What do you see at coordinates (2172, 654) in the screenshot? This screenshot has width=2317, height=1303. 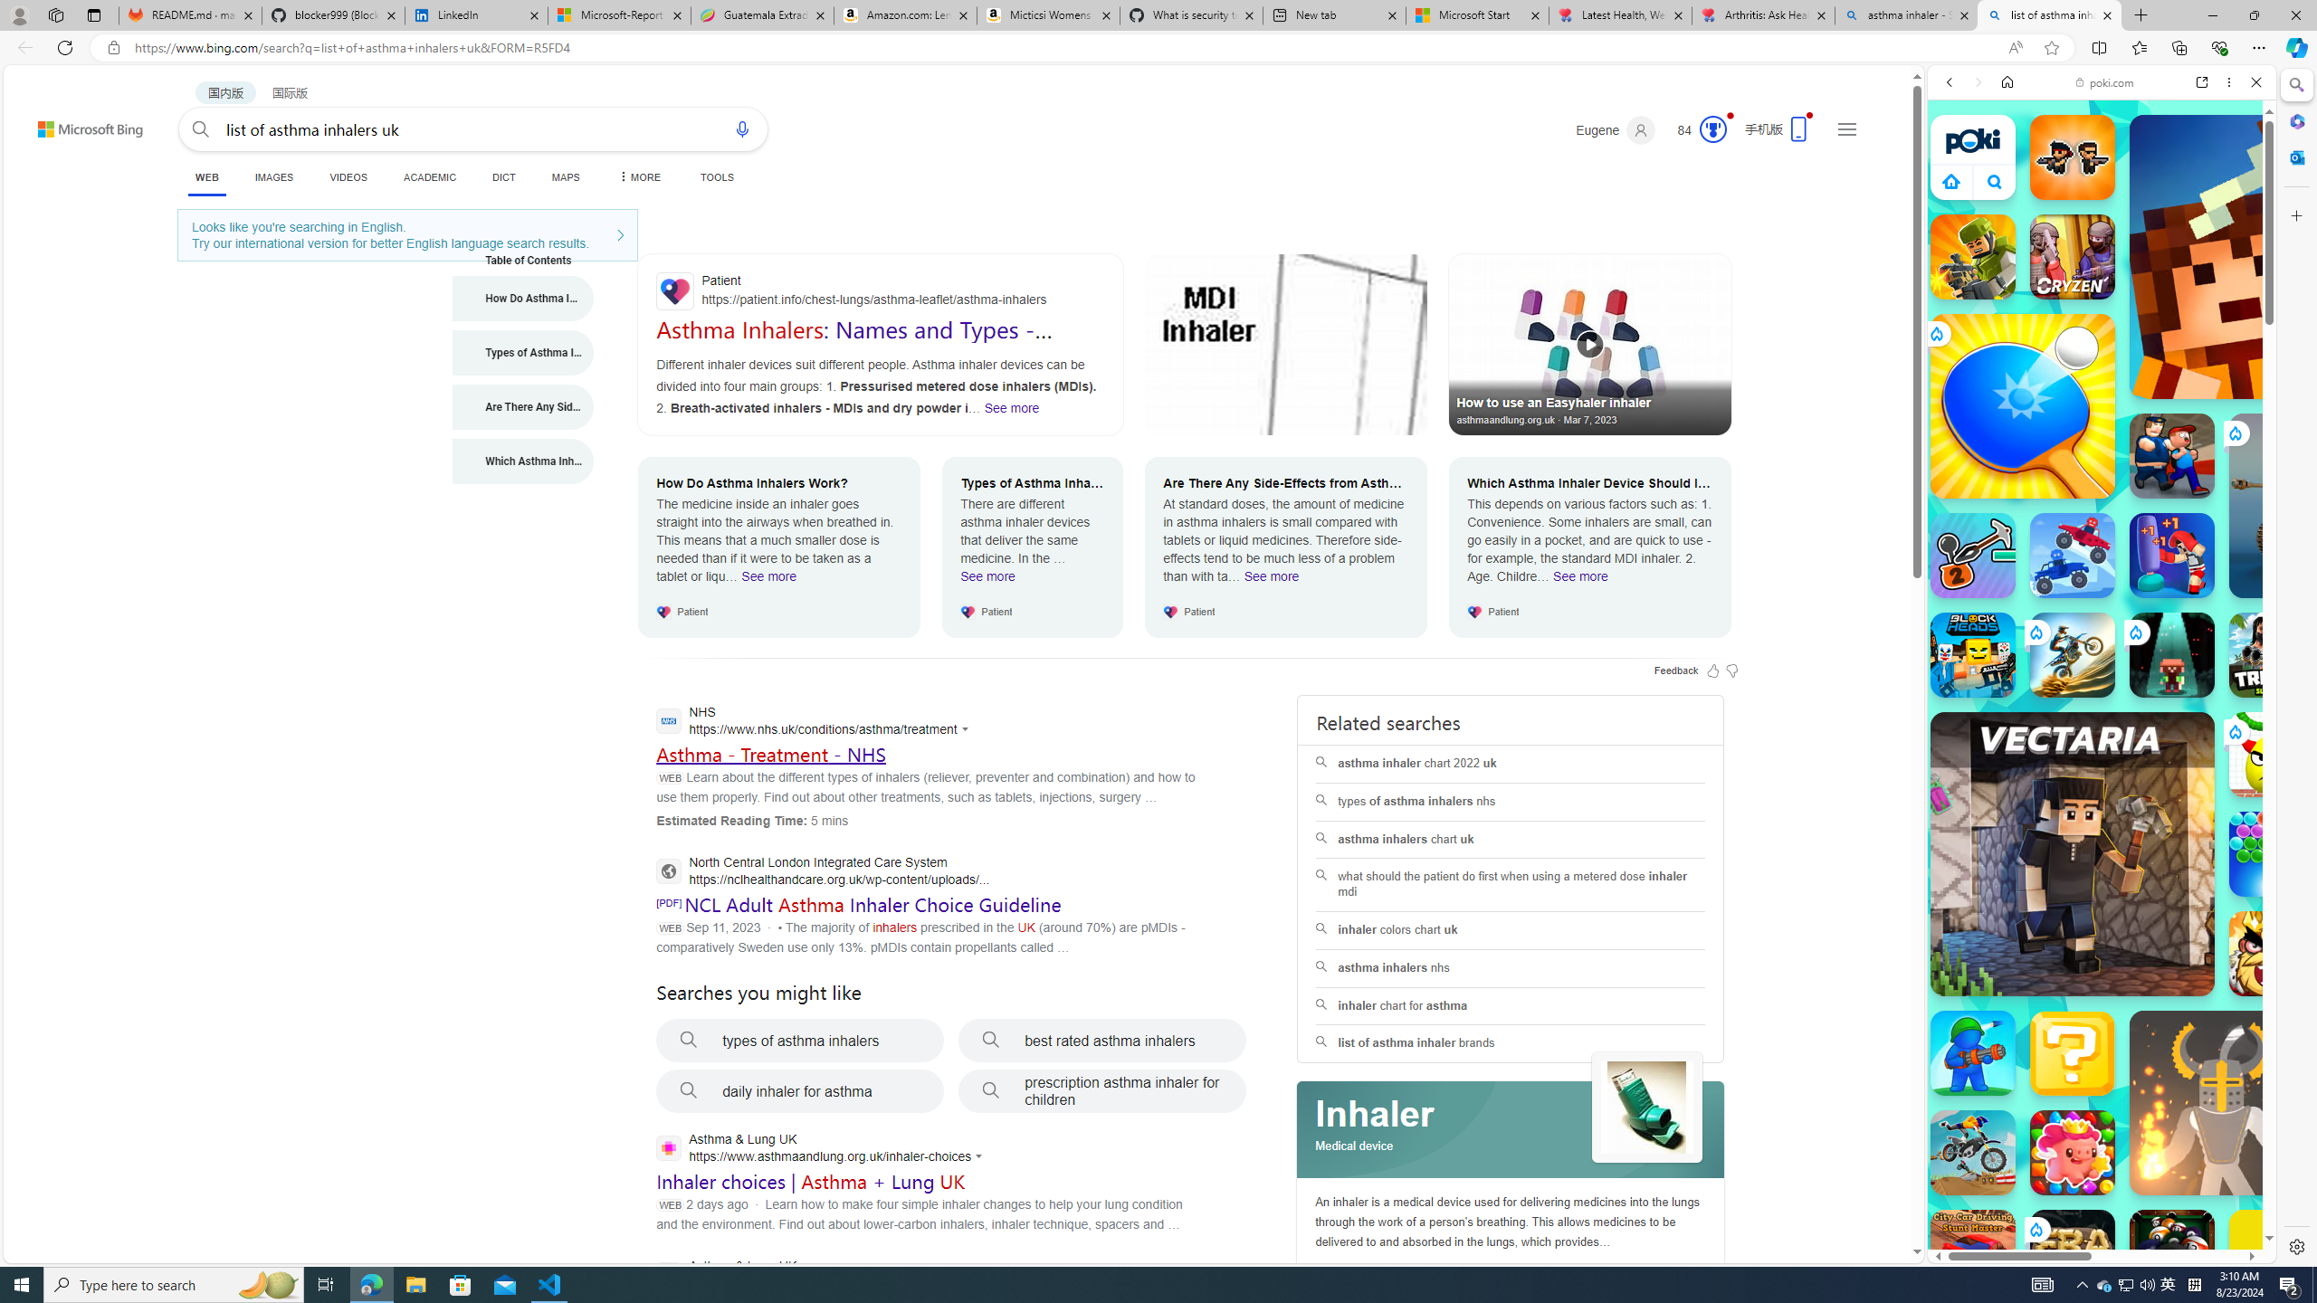 I see `Quivershot` at bounding box center [2172, 654].